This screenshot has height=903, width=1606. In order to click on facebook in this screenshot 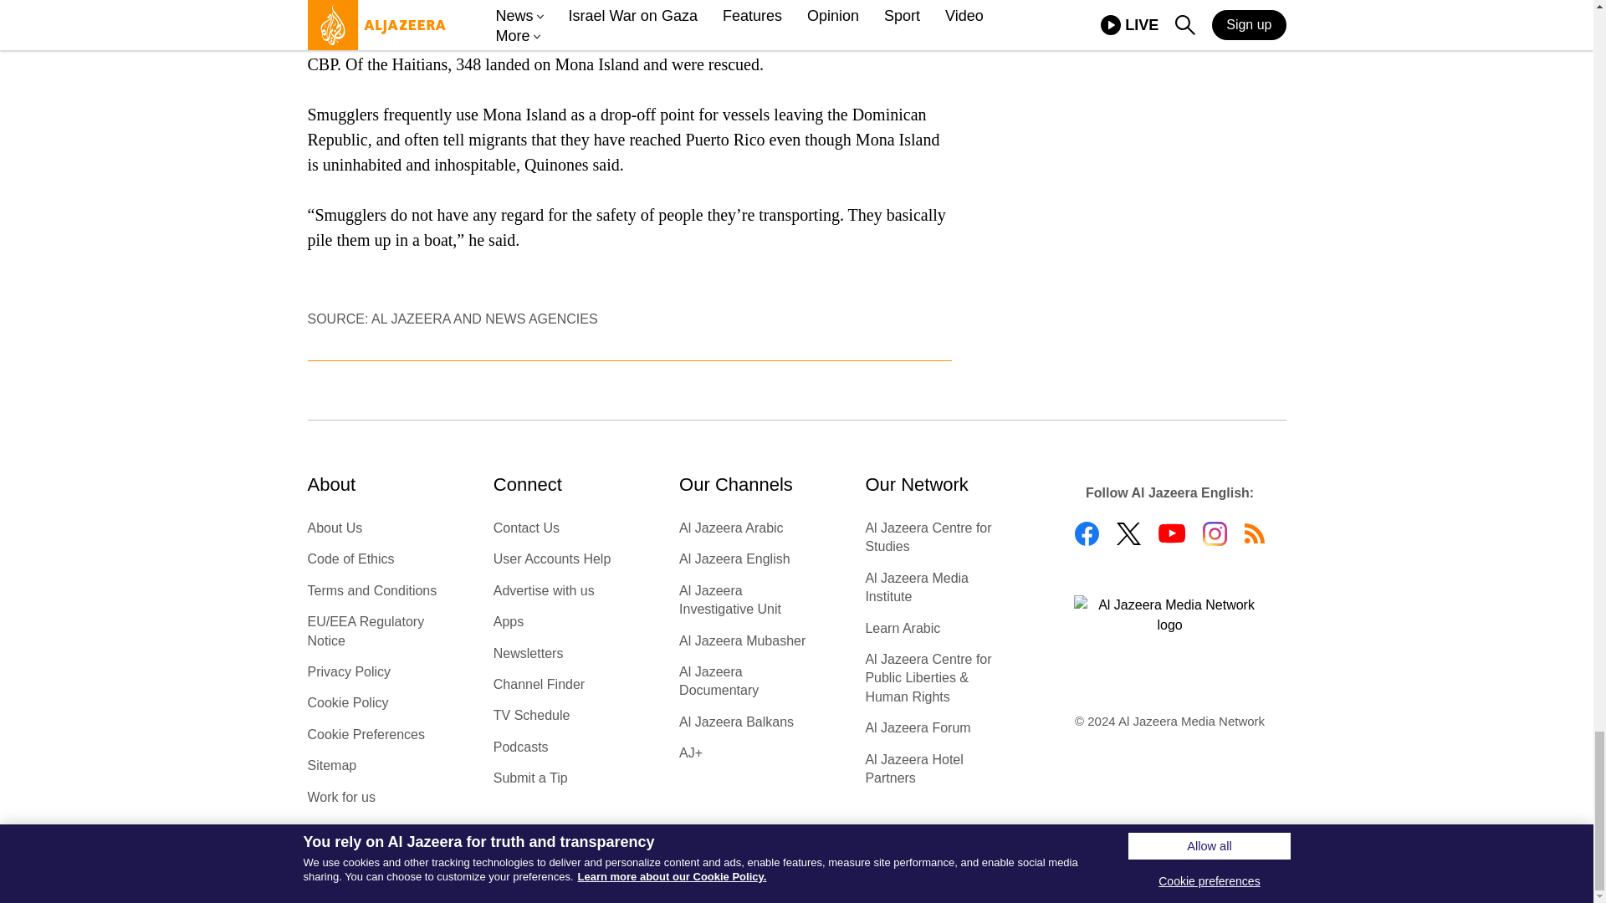, I will do `click(1086, 533)`.